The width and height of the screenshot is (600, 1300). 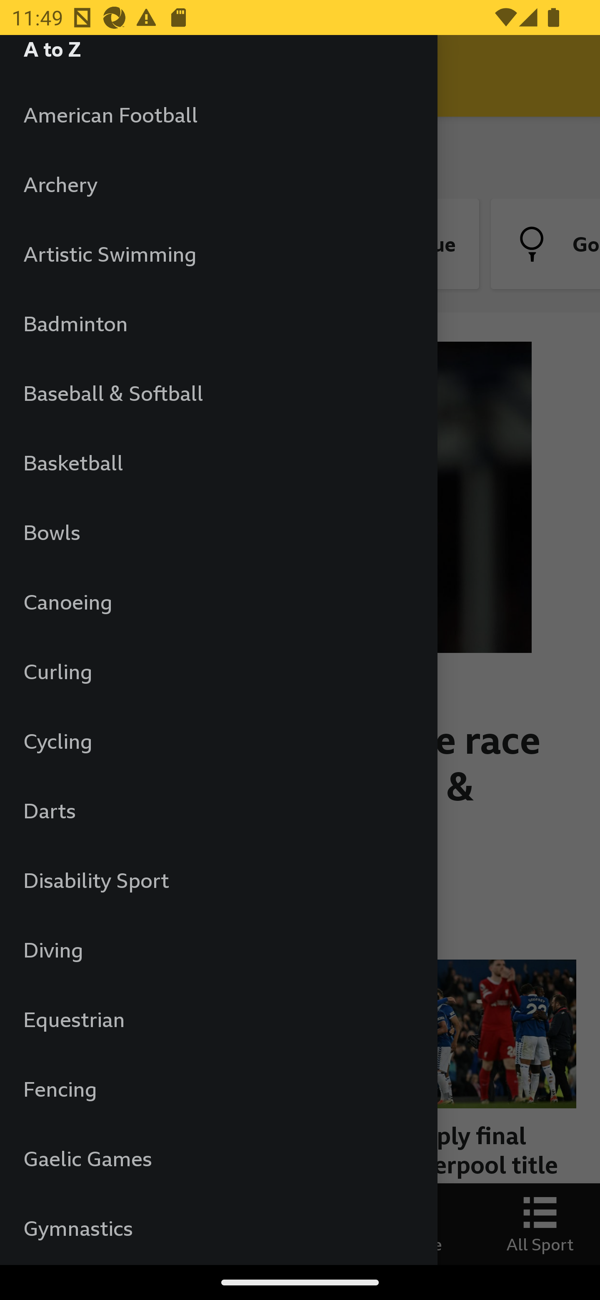 What do you see at coordinates (218, 602) in the screenshot?
I see `Canoeing` at bounding box center [218, 602].